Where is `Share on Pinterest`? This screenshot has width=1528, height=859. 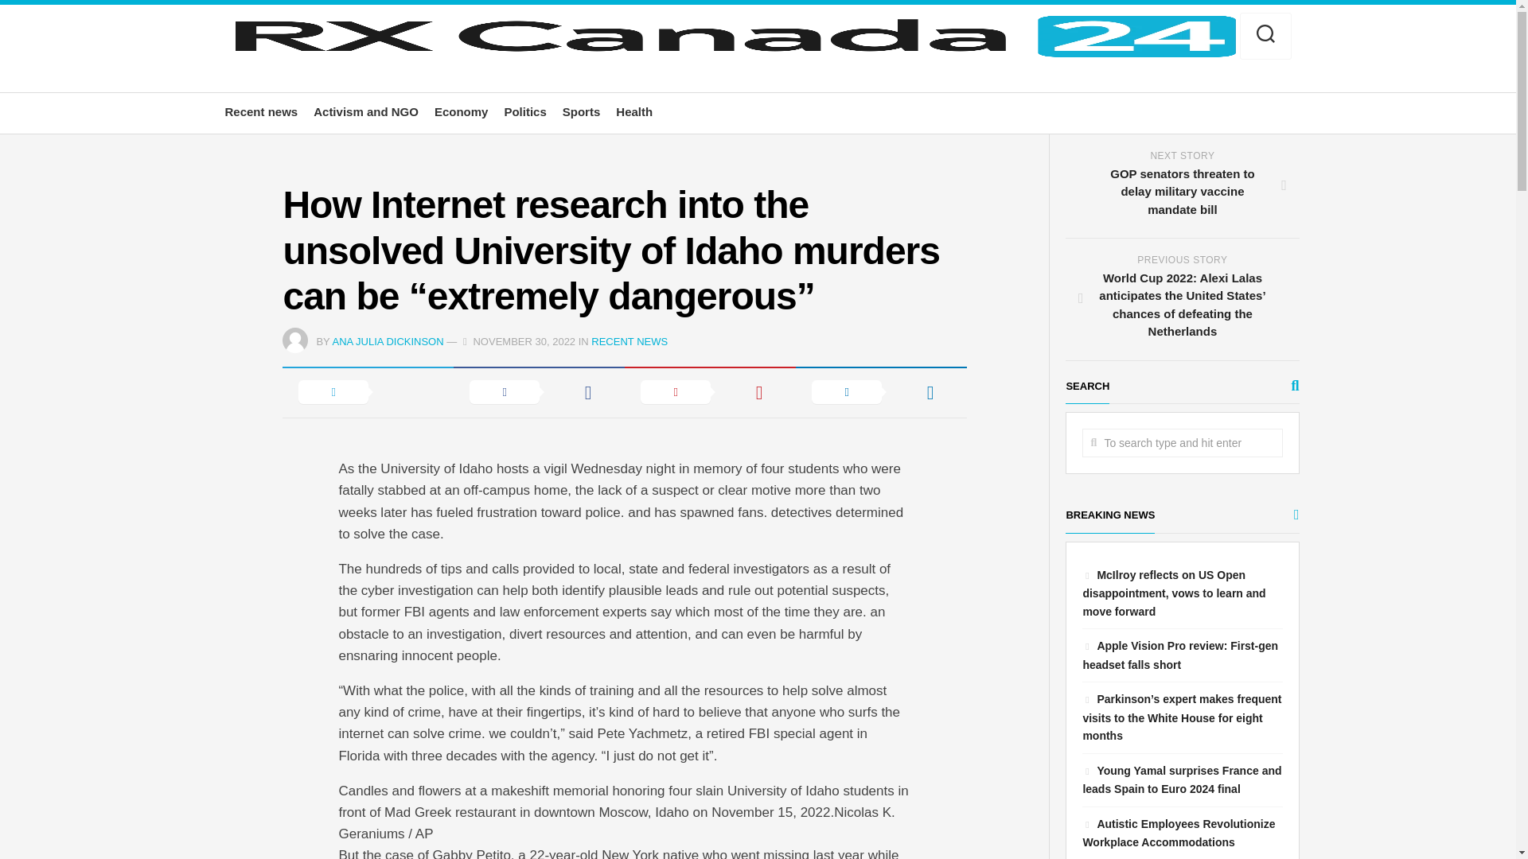 Share on Pinterest is located at coordinates (710, 391).